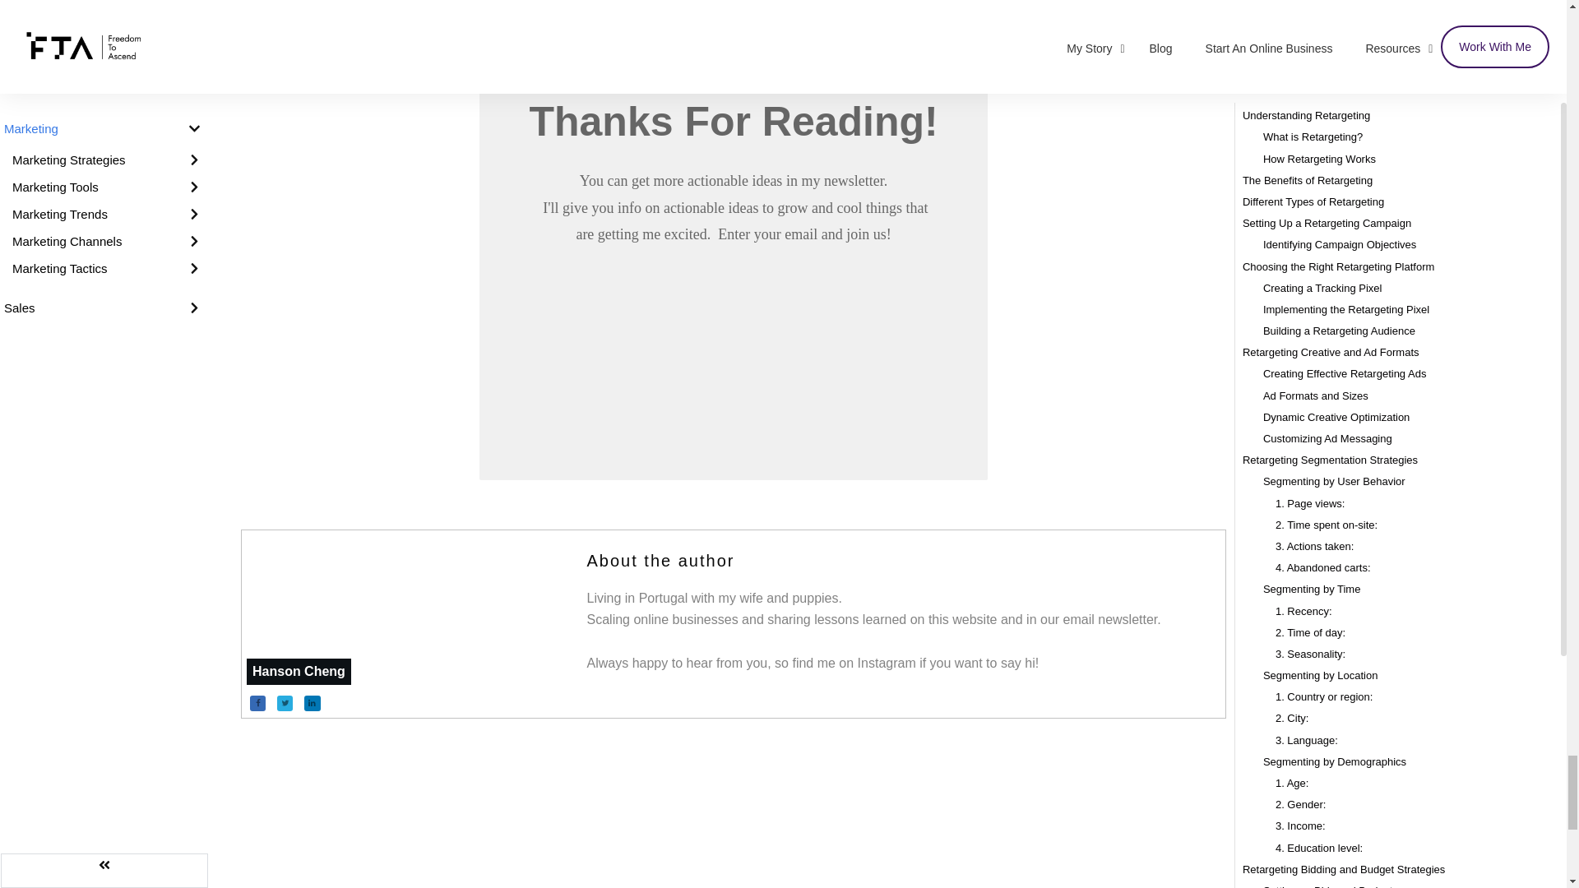 This screenshot has height=888, width=1579. Describe the element at coordinates (732, 335) in the screenshot. I see `FTA Email Optin` at that location.